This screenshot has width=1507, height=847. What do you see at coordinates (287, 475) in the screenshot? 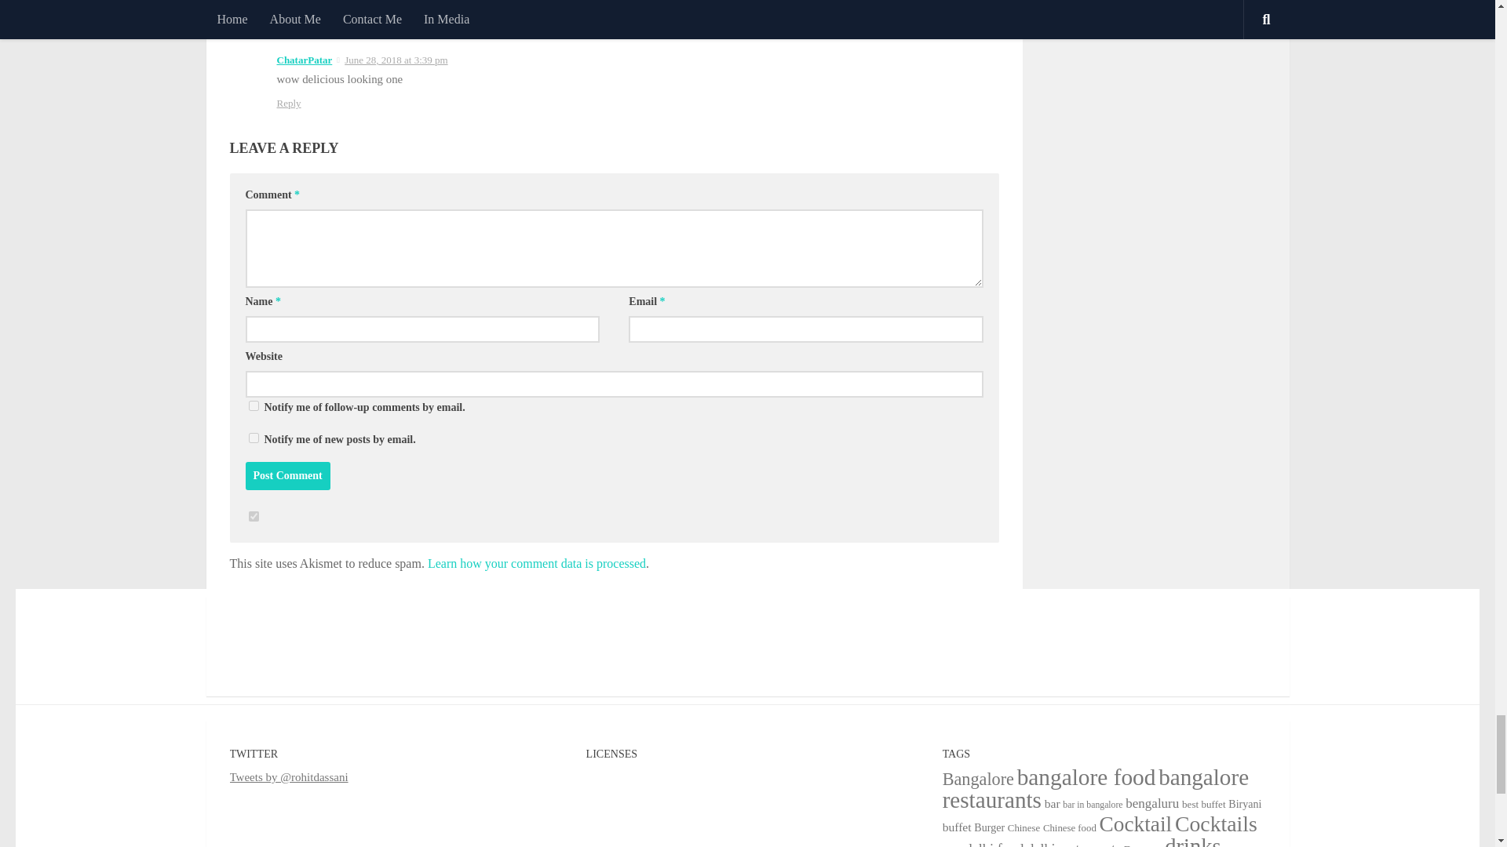
I see `Post Comment` at bounding box center [287, 475].